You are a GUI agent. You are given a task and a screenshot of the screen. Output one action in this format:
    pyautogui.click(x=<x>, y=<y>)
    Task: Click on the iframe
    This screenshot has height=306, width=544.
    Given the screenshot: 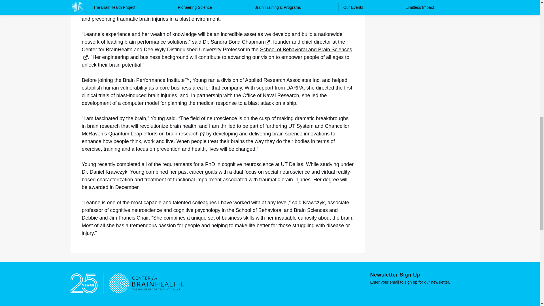 What is the action you would take?
    pyautogui.click(x=419, y=294)
    